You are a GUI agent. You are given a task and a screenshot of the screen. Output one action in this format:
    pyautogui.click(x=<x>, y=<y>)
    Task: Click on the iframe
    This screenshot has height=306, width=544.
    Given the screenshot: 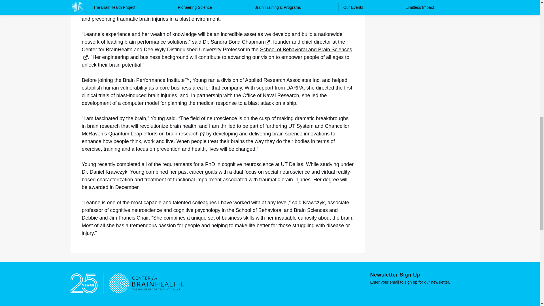 What is the action you would take?
    pyautogui.click(x=419, y=294)
    